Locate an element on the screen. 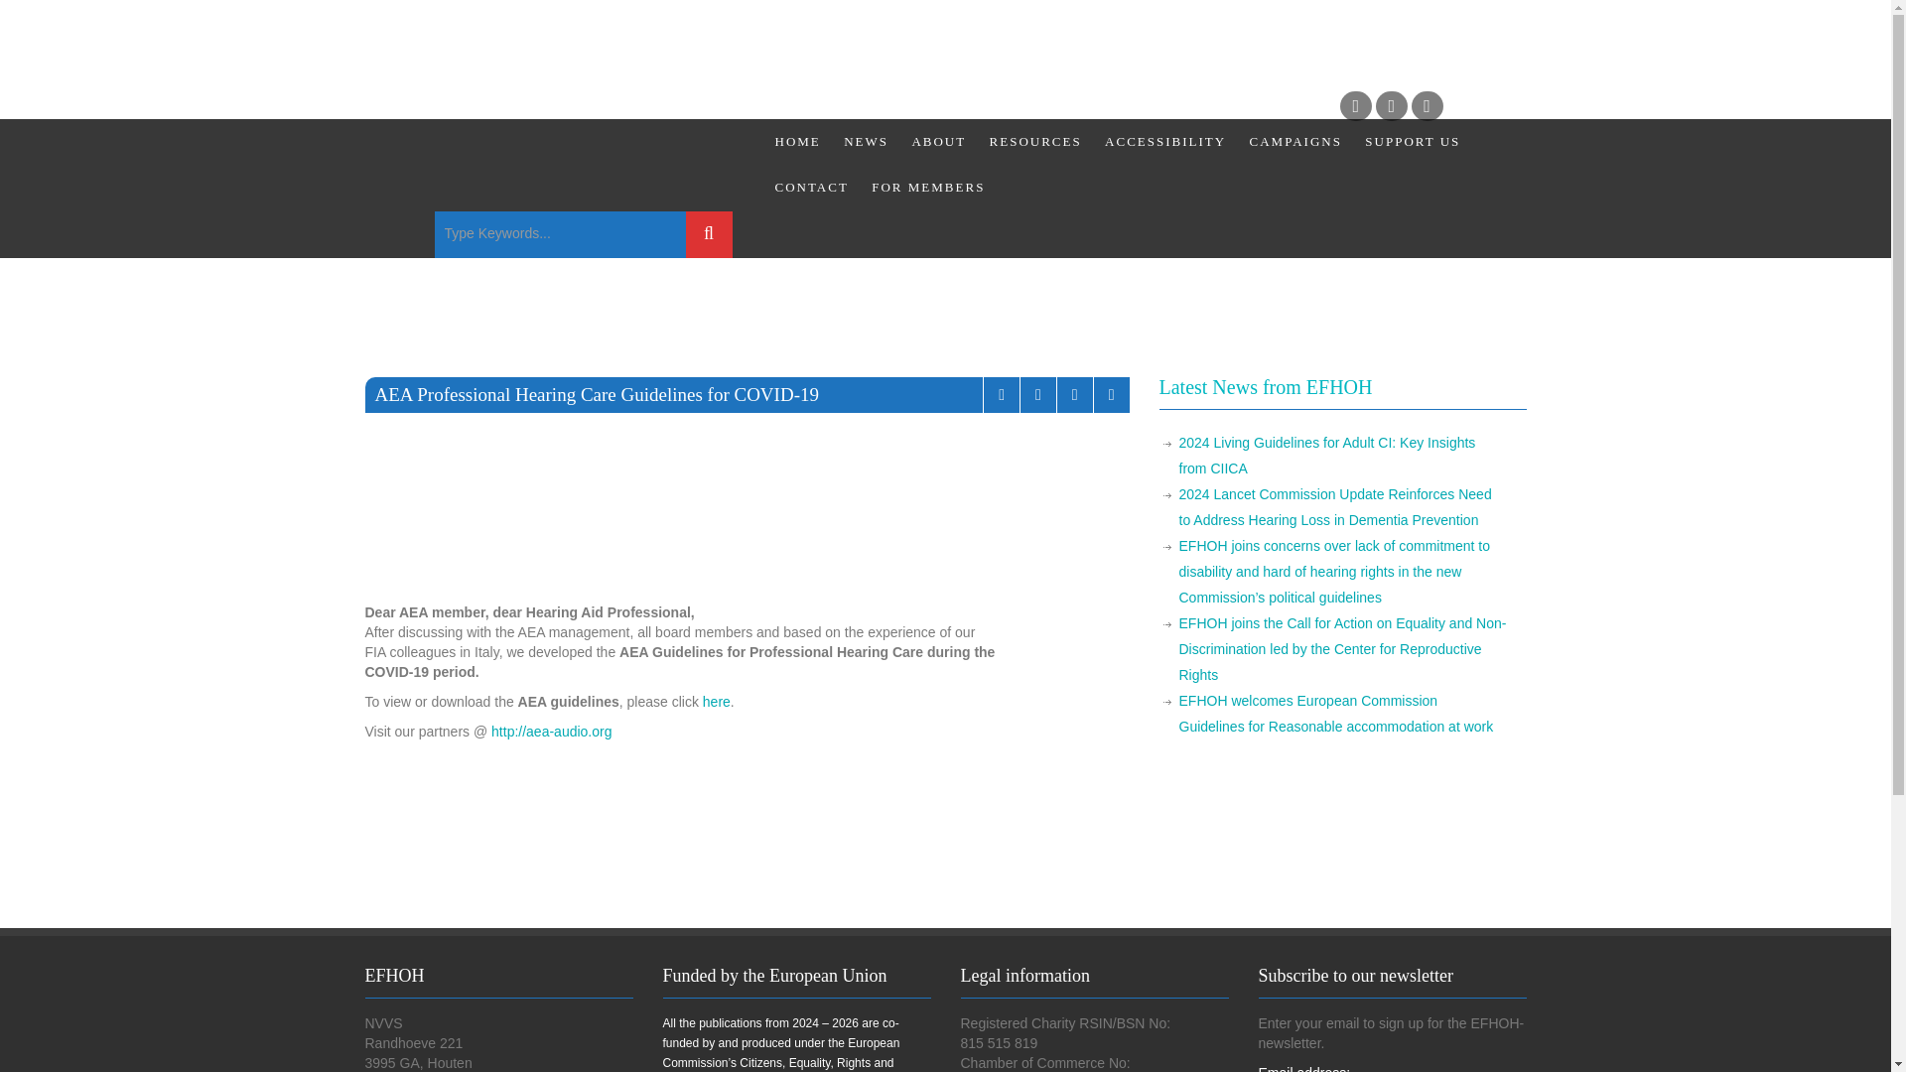  Share on Google Plus is located at coordinates (1001, 395).